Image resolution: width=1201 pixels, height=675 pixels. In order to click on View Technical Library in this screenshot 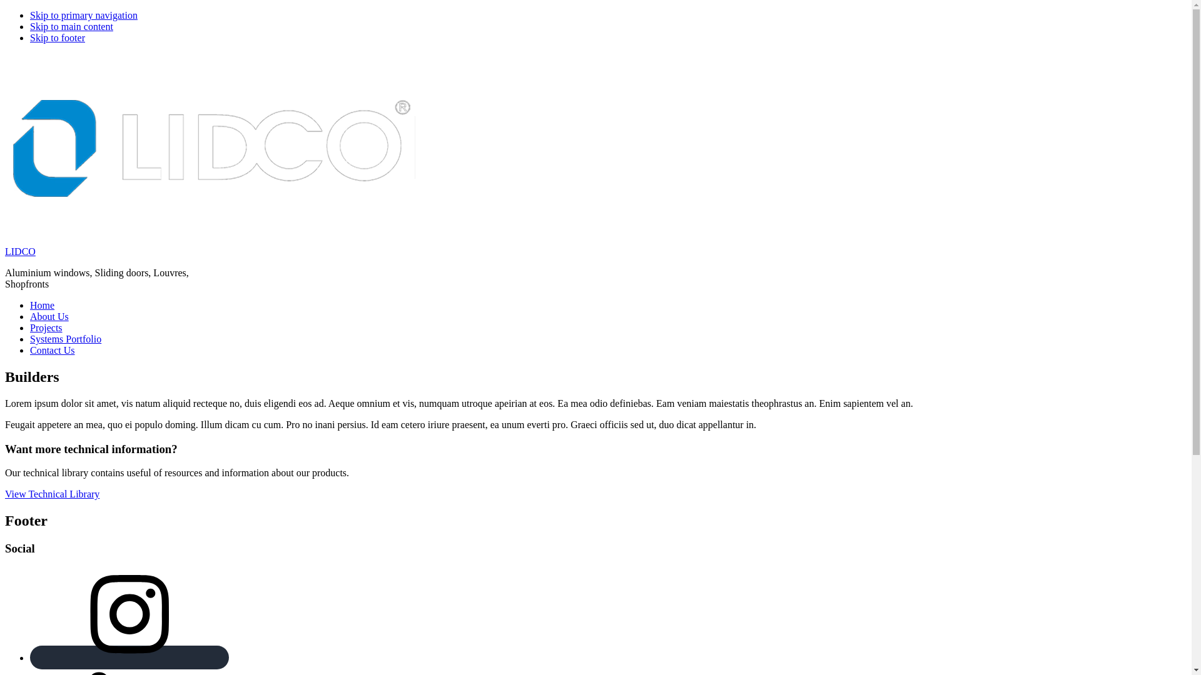, I will do `click(53, 494)`.